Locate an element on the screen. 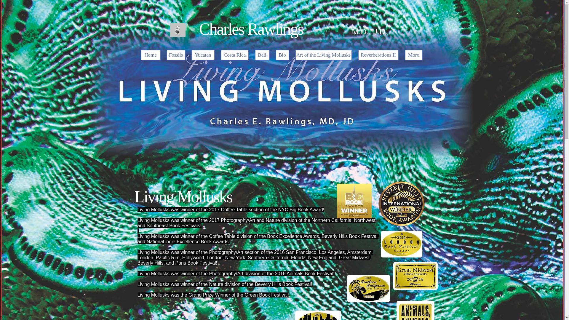  Yucatan is located at coordinates (203, 55).